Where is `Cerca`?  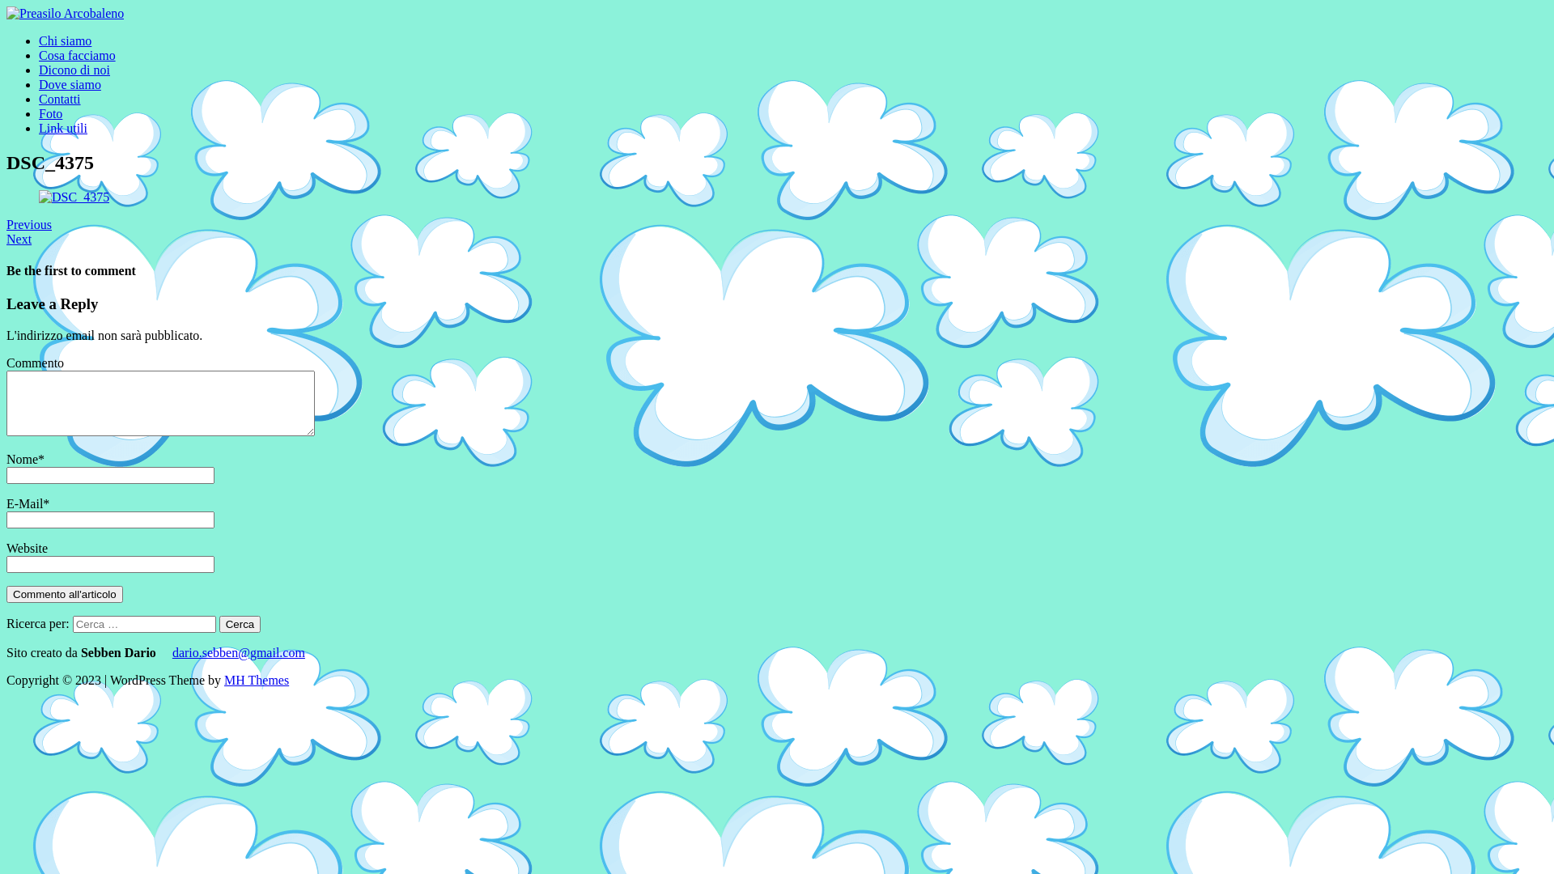
Cerca is located at coordinates (240, 625).